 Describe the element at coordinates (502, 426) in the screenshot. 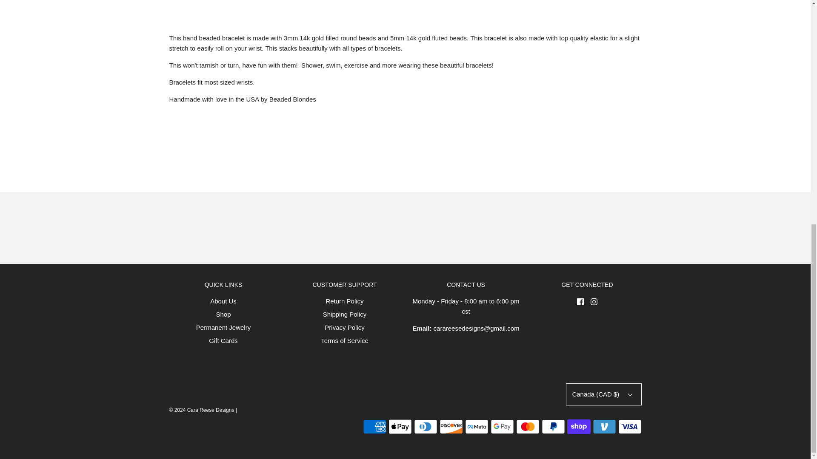

I see `Google Pay` at that location.